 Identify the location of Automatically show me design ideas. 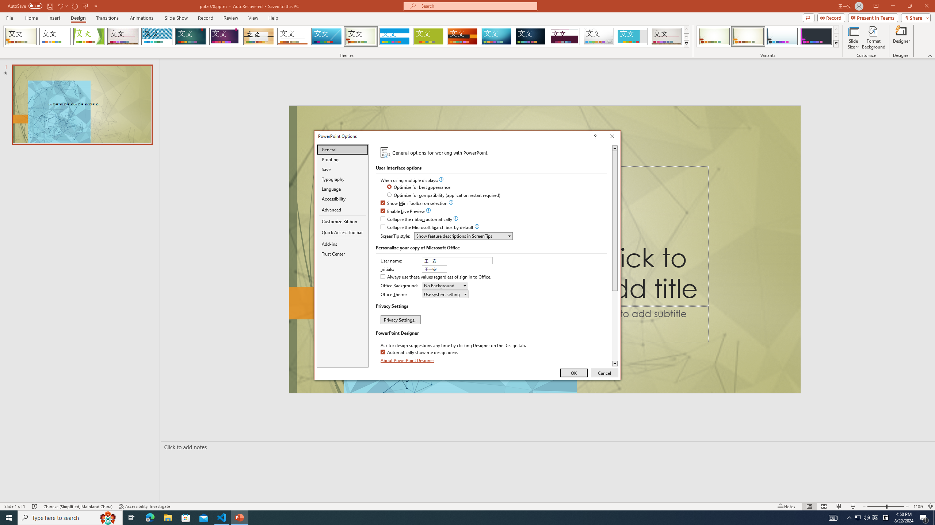
(419, 352).